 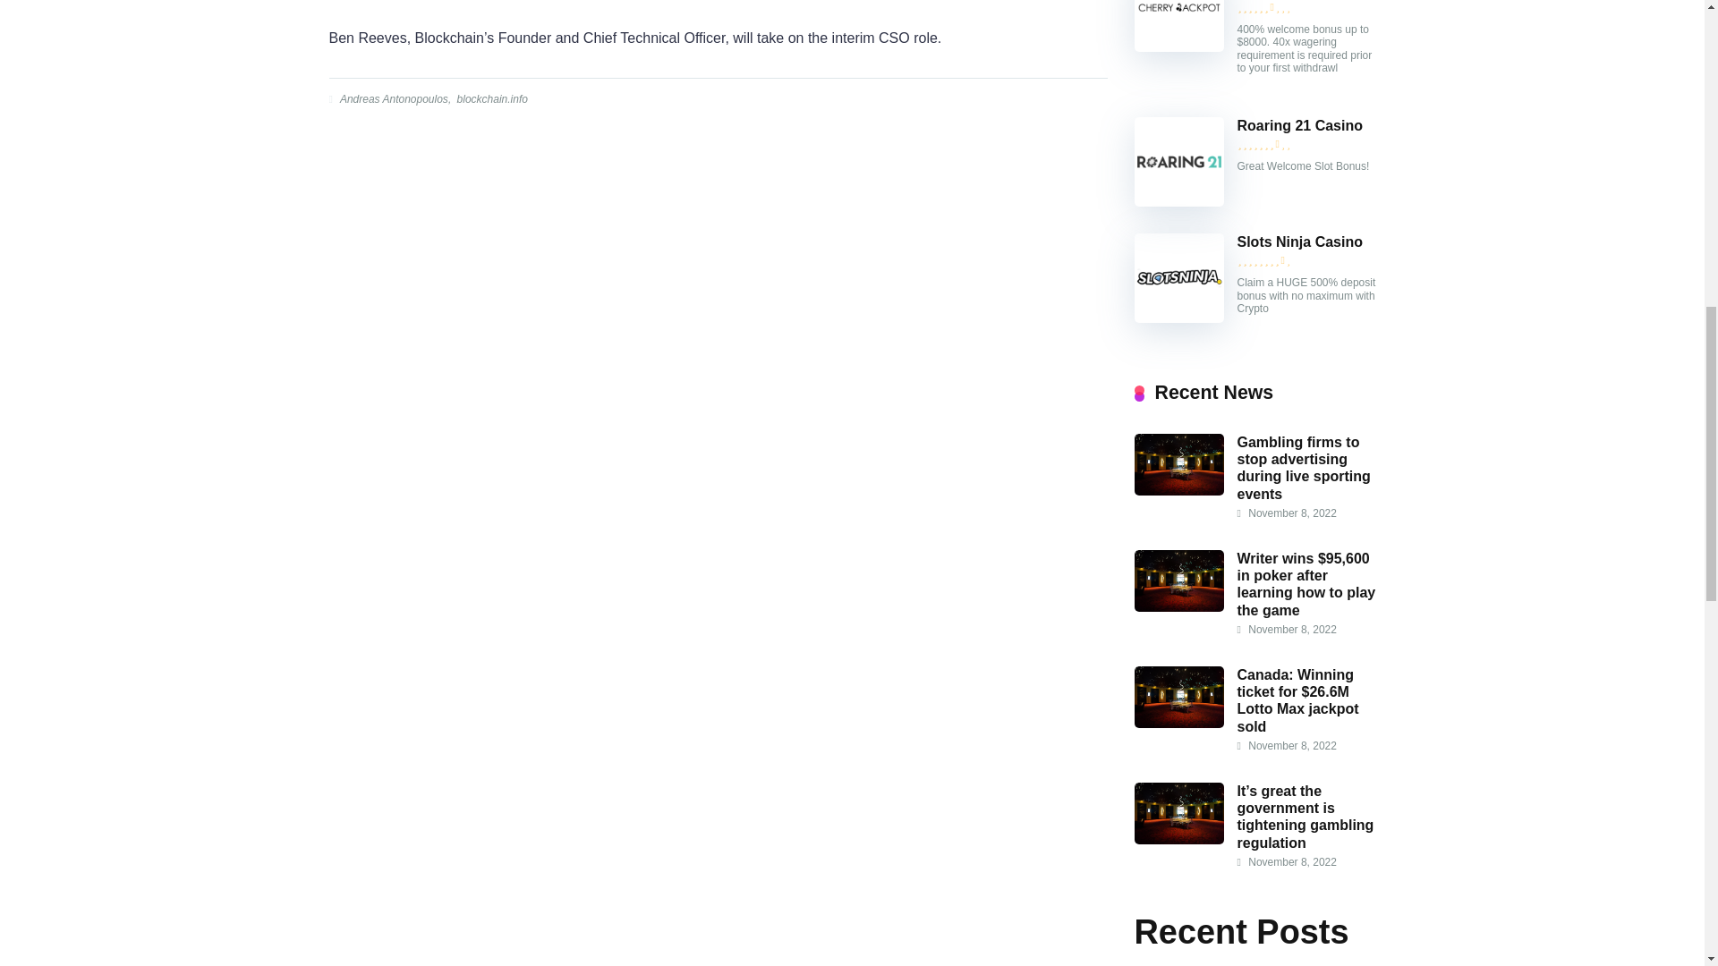 What do you see at coordinates (1178, 47) in the screenshot?
I see `Cherry Jackpot Casino` at bounding box center [1178, 47].